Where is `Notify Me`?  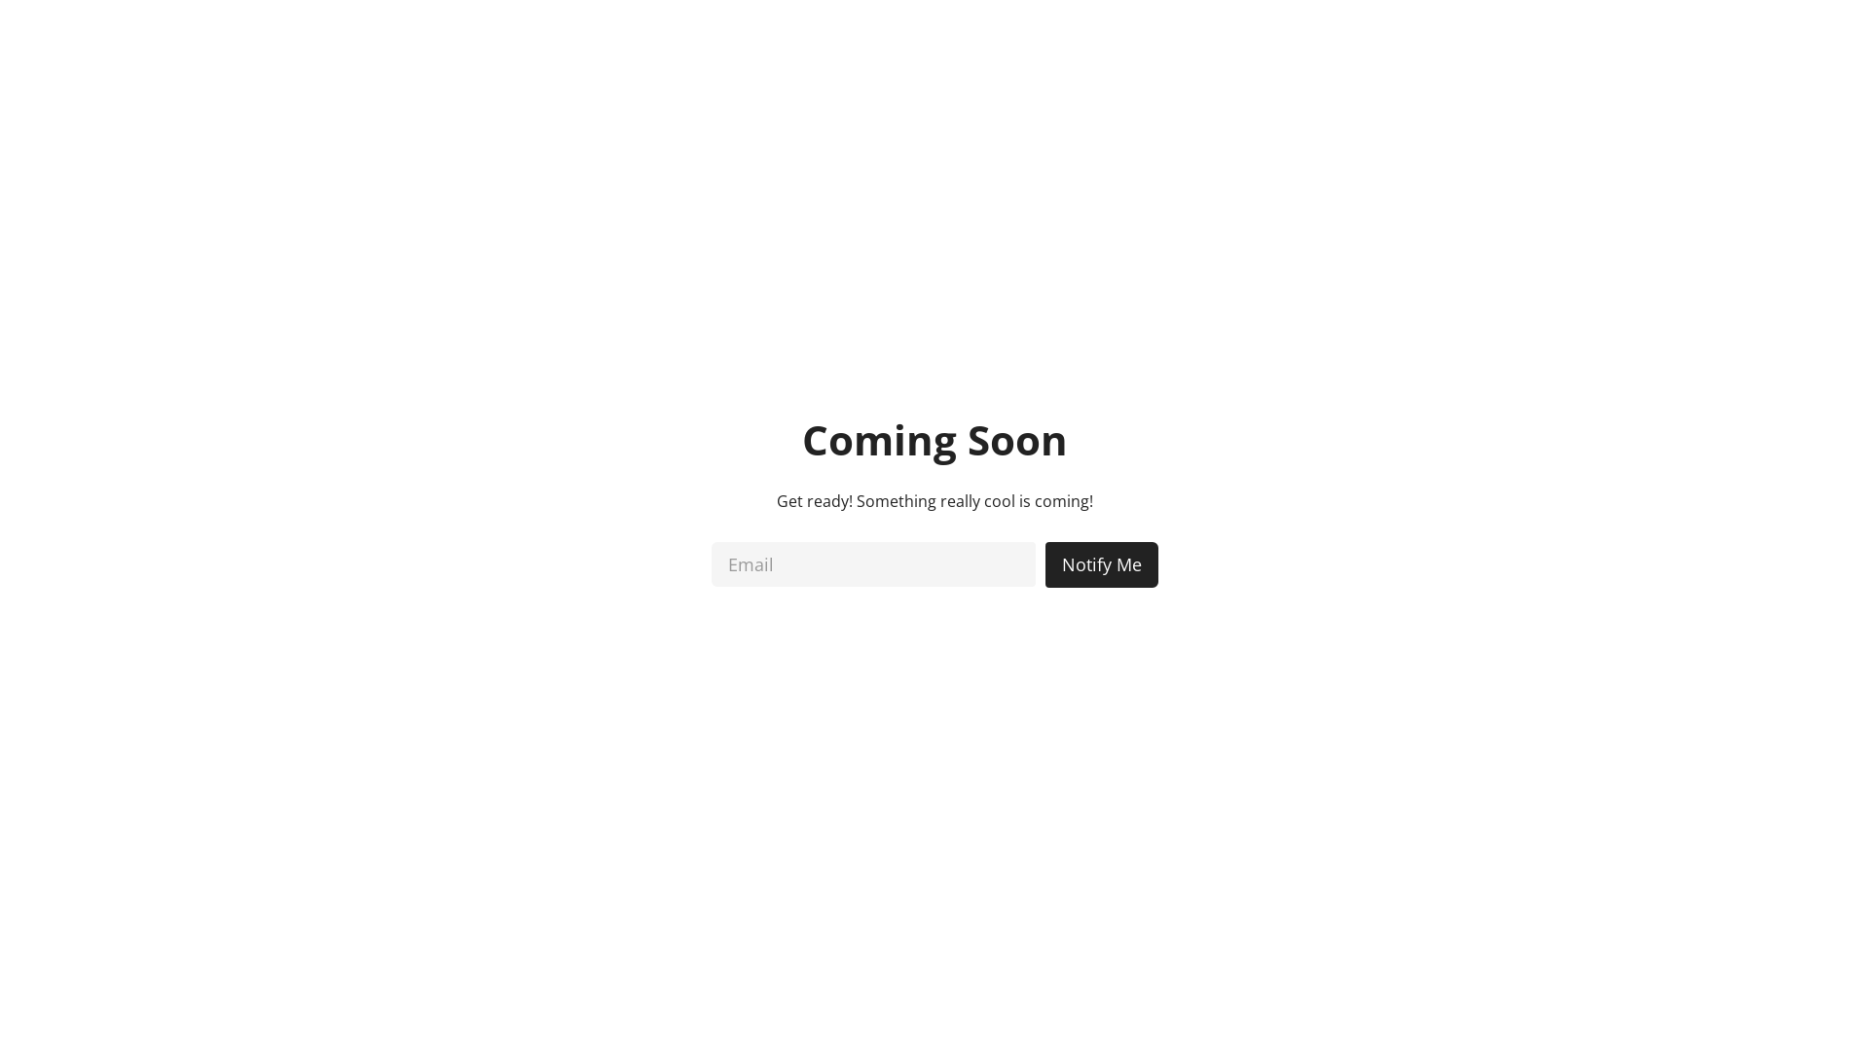 Notify Me is located at coordinates (1102, 564).